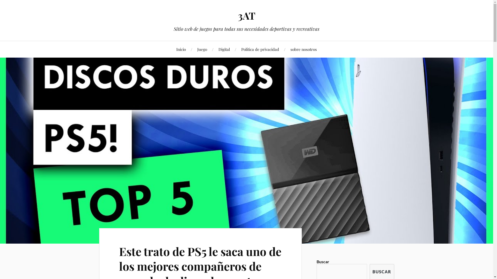 The width and height of the screenshot is (497, 279). What do you see at coordinates (202, 49) in the screenshot?
I see `Juego` at bounding box center [202, 49].